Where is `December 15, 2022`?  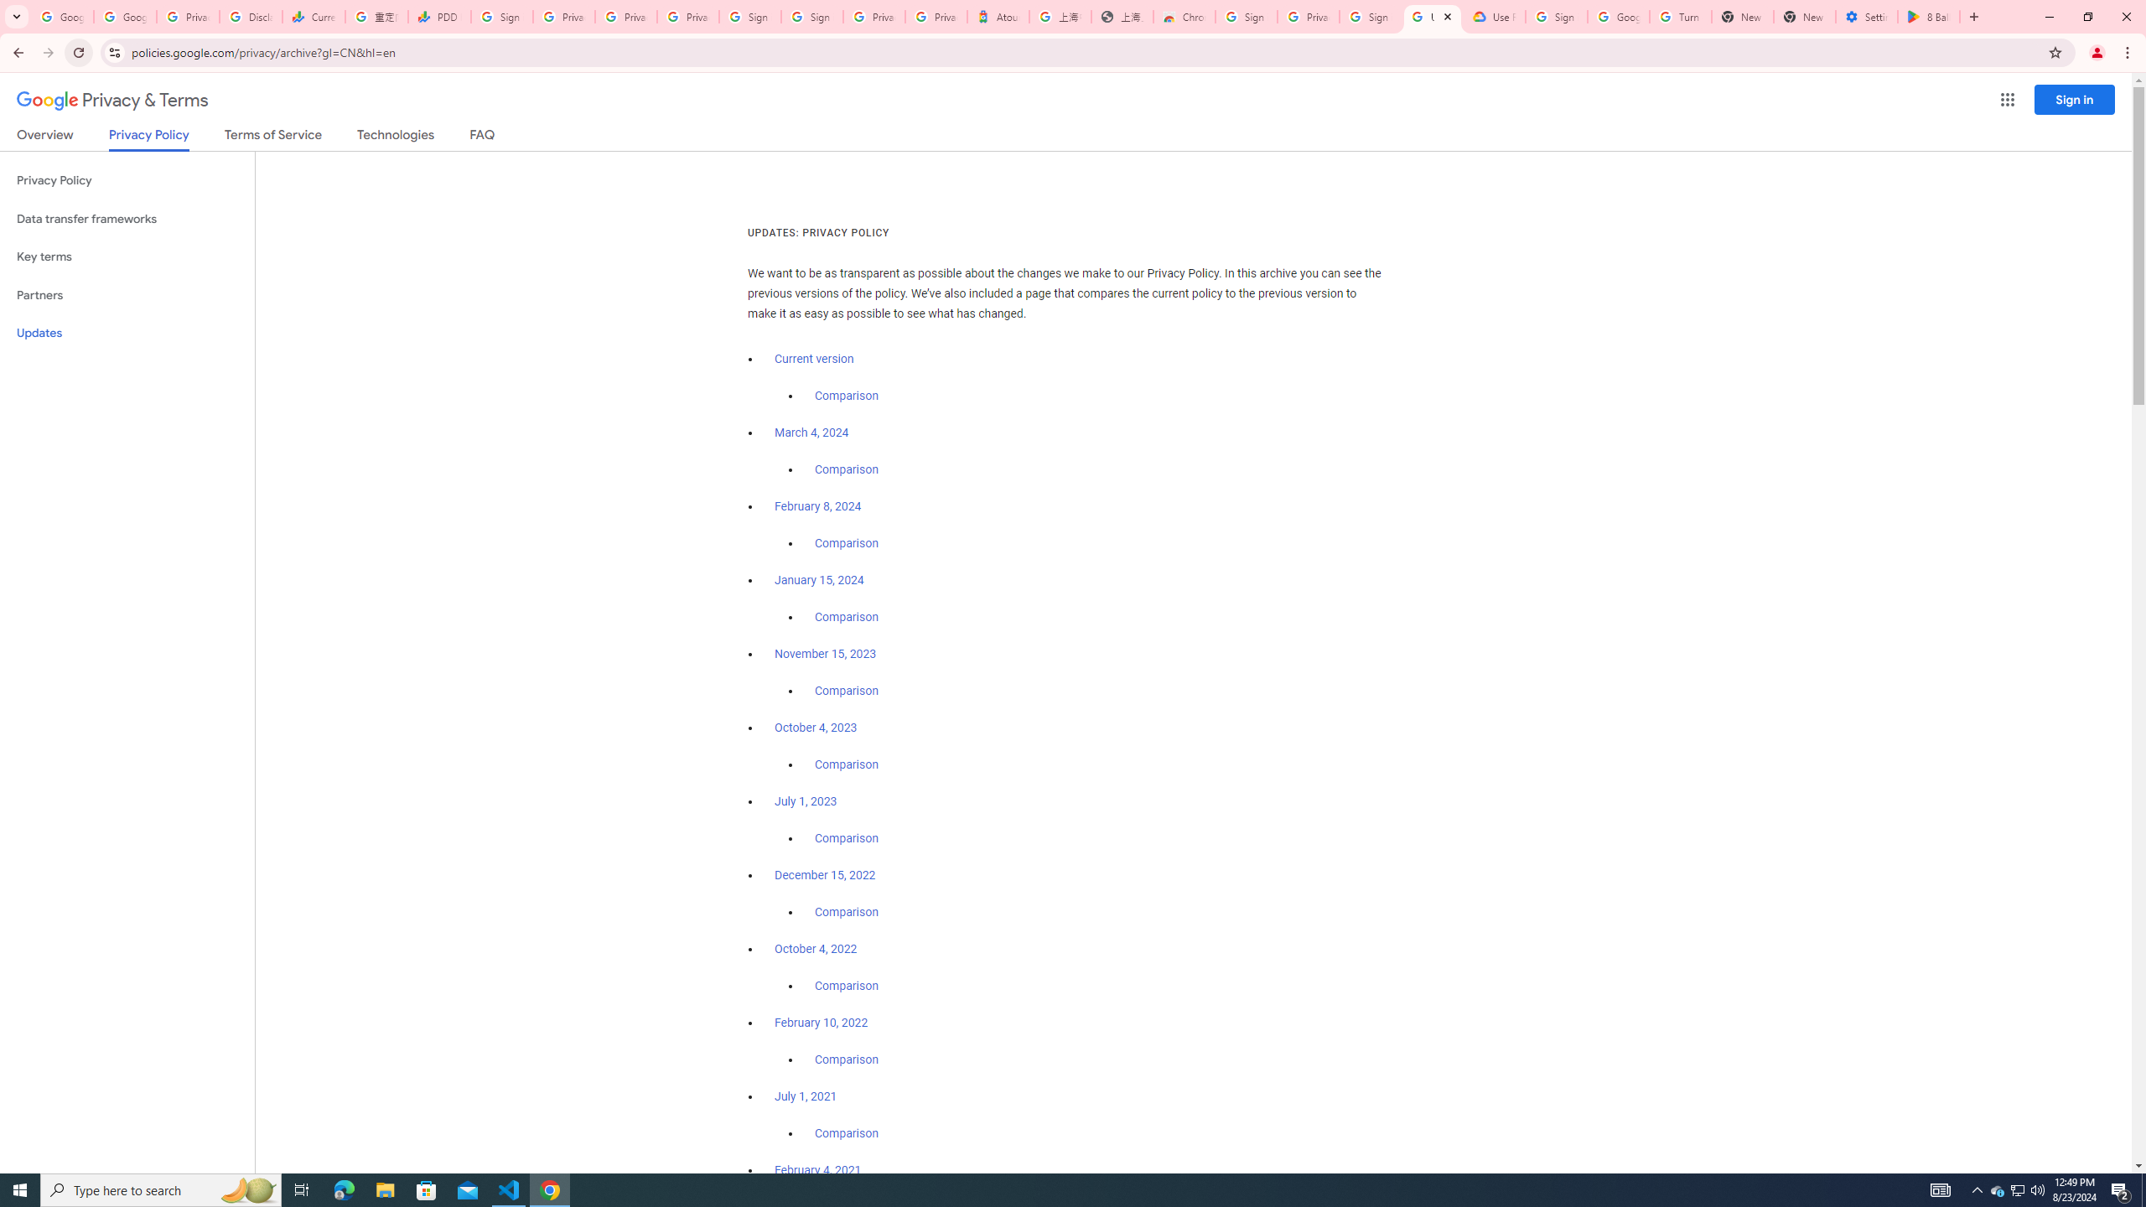
December 15, 2022 is located at coordinates (825, 875).